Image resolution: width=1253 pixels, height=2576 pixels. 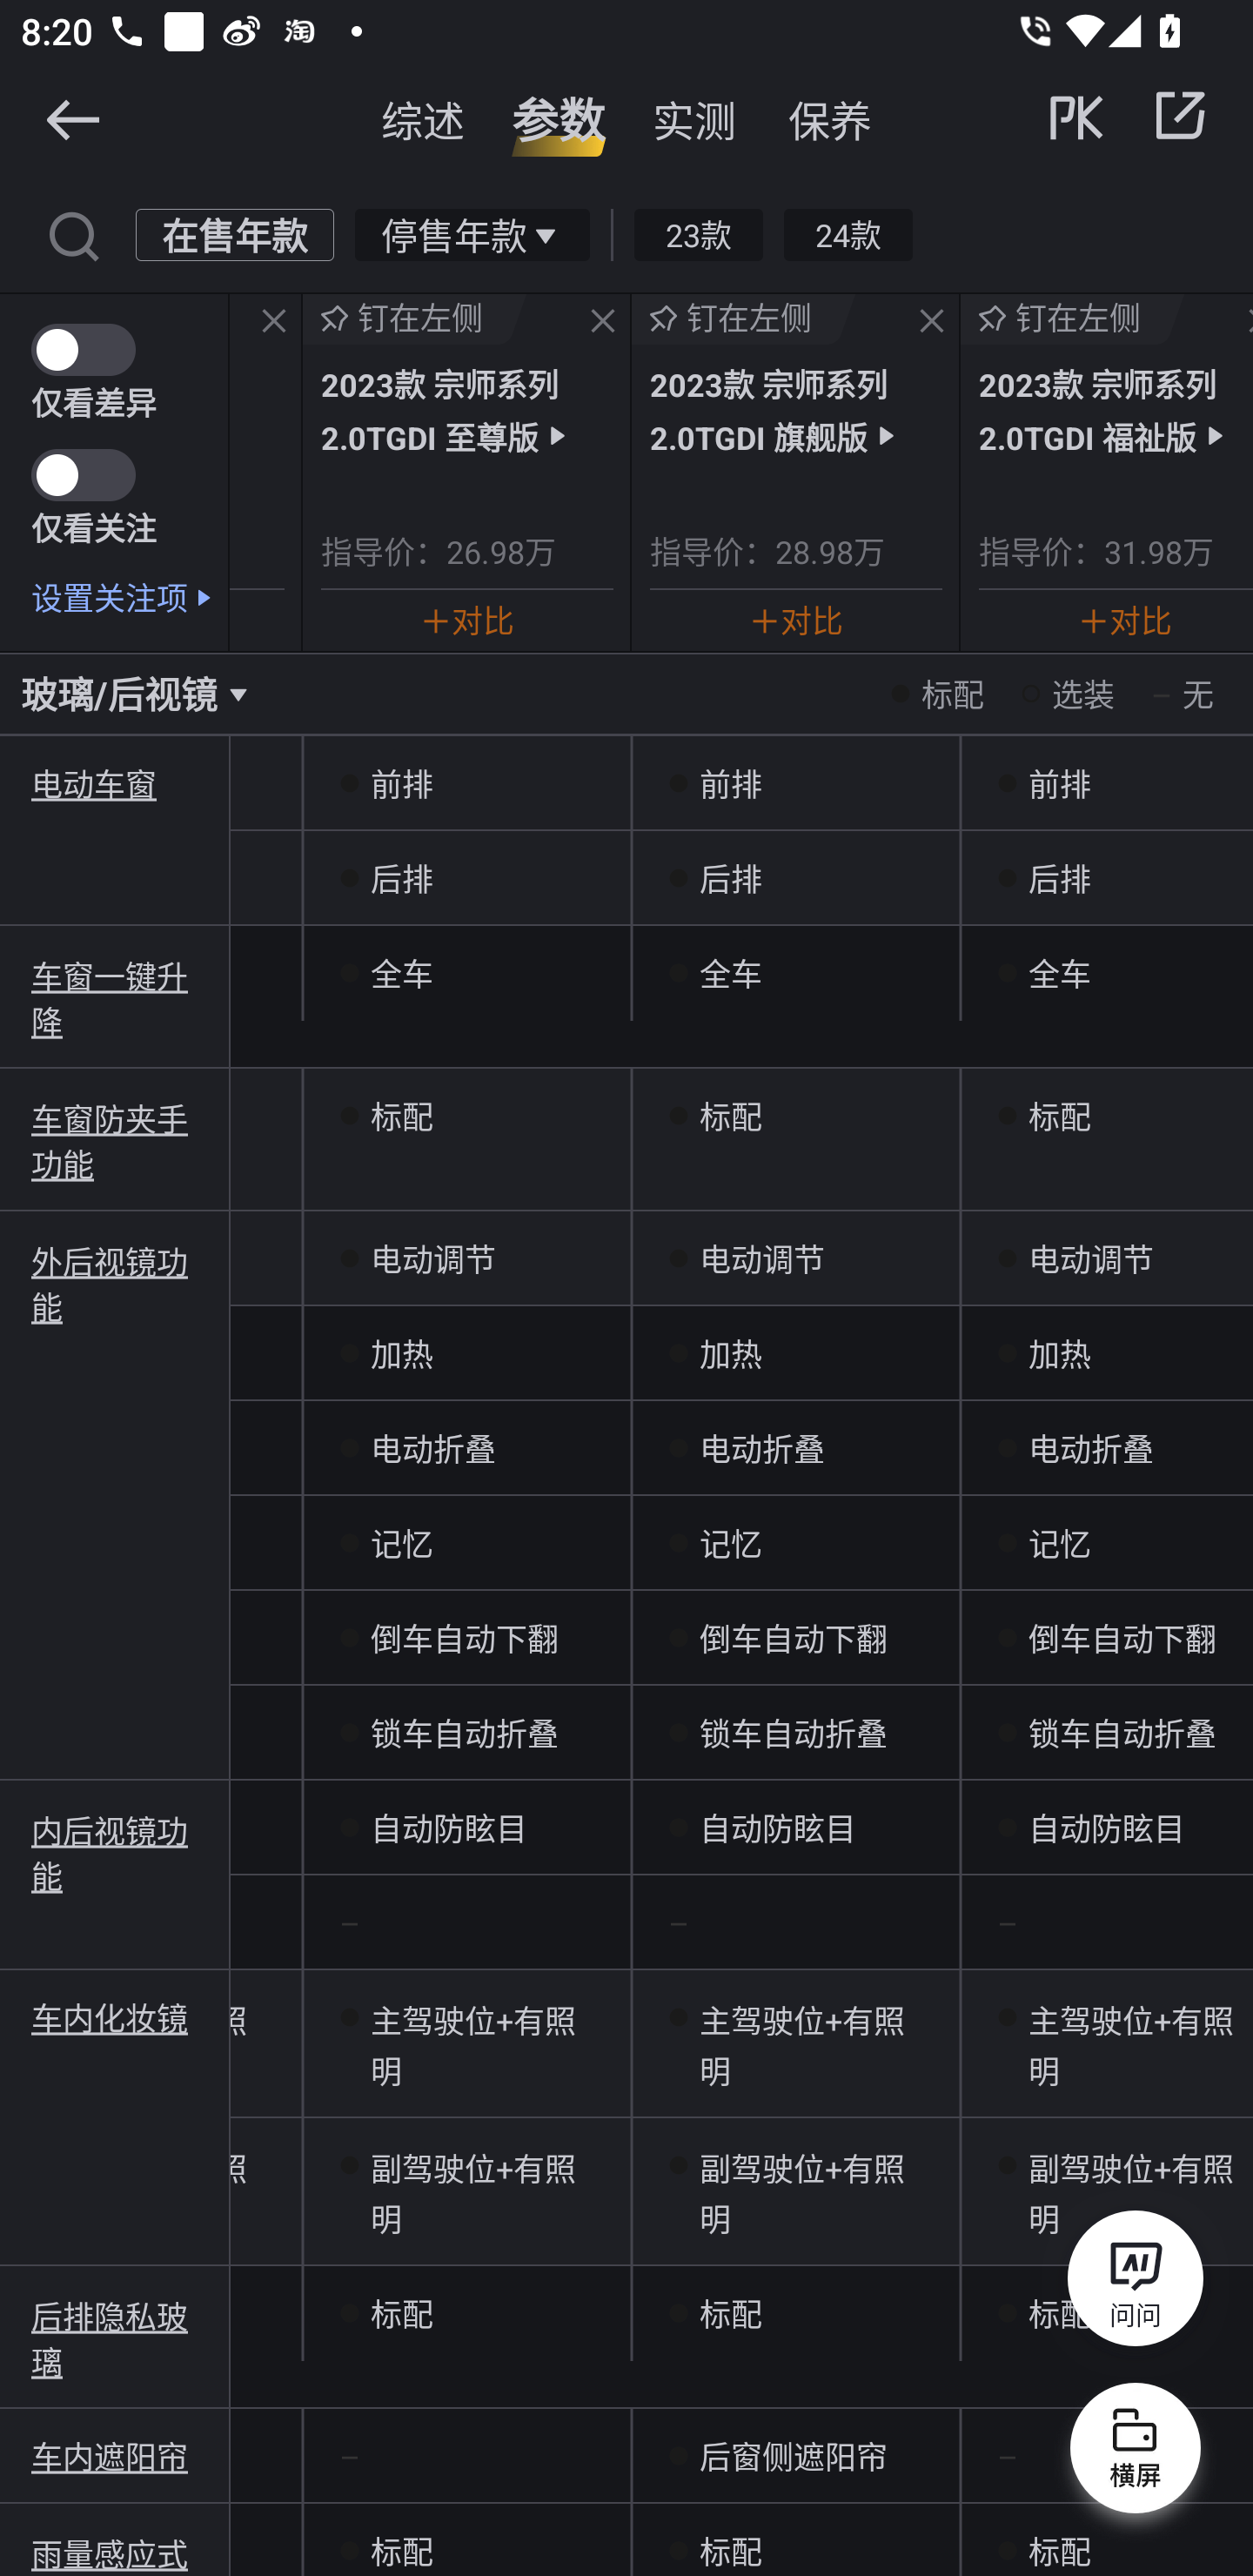 I want to click on 标配, so click(x=466, y=2314).